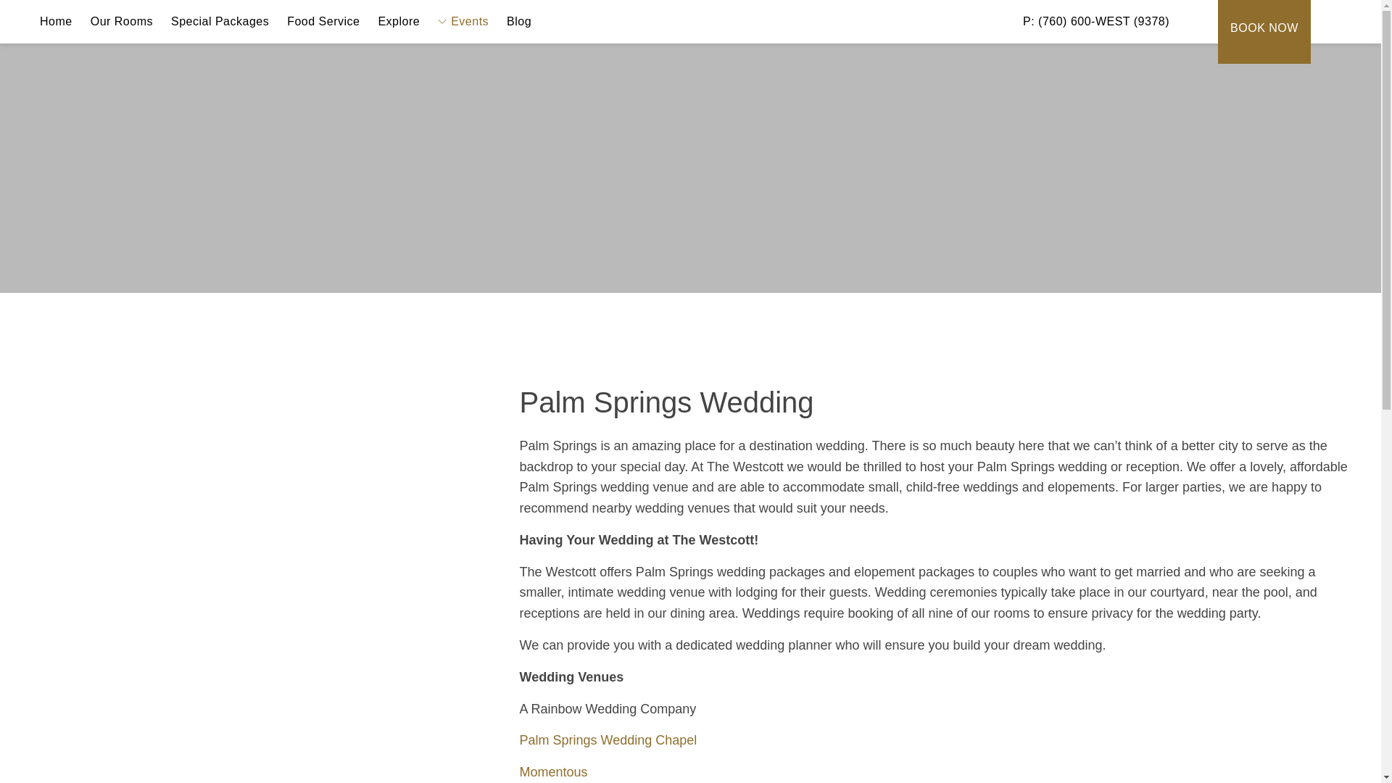 This screenshot has height=783, width=1392. I want to click on Events, so click(463, 22).